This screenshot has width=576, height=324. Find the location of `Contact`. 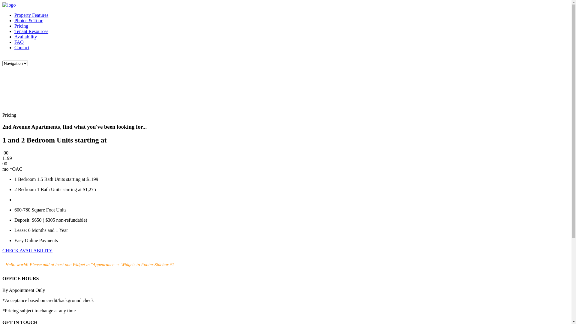

Contact is located at coordinates (22, 47).